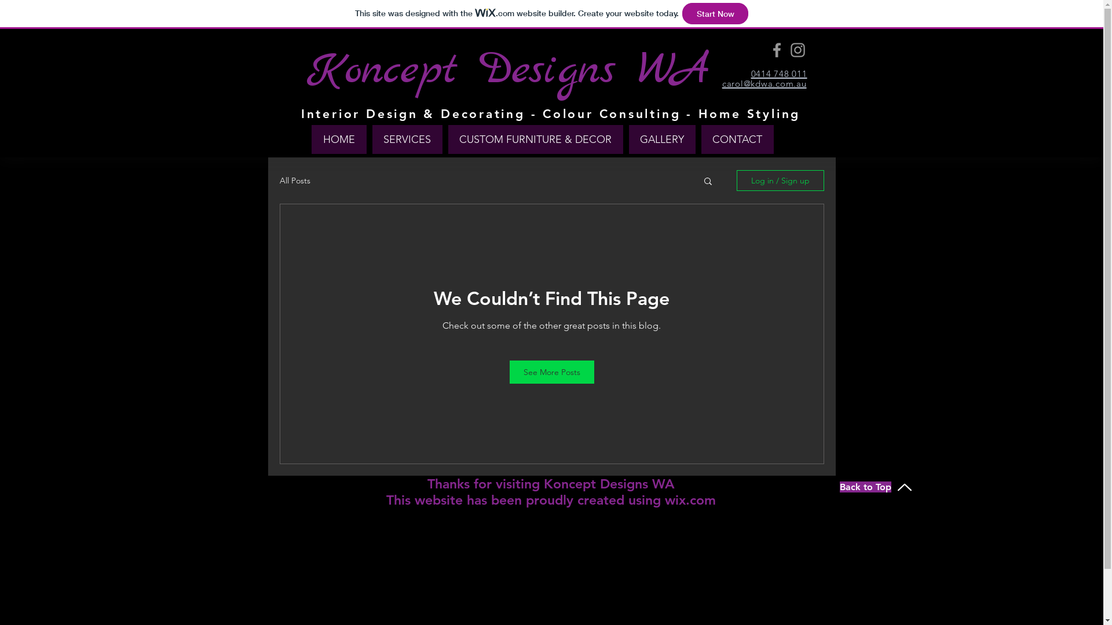 Image resolution: width=1112 pixels, height=625 pixels. I want to click on HOME, so click(339, 139).